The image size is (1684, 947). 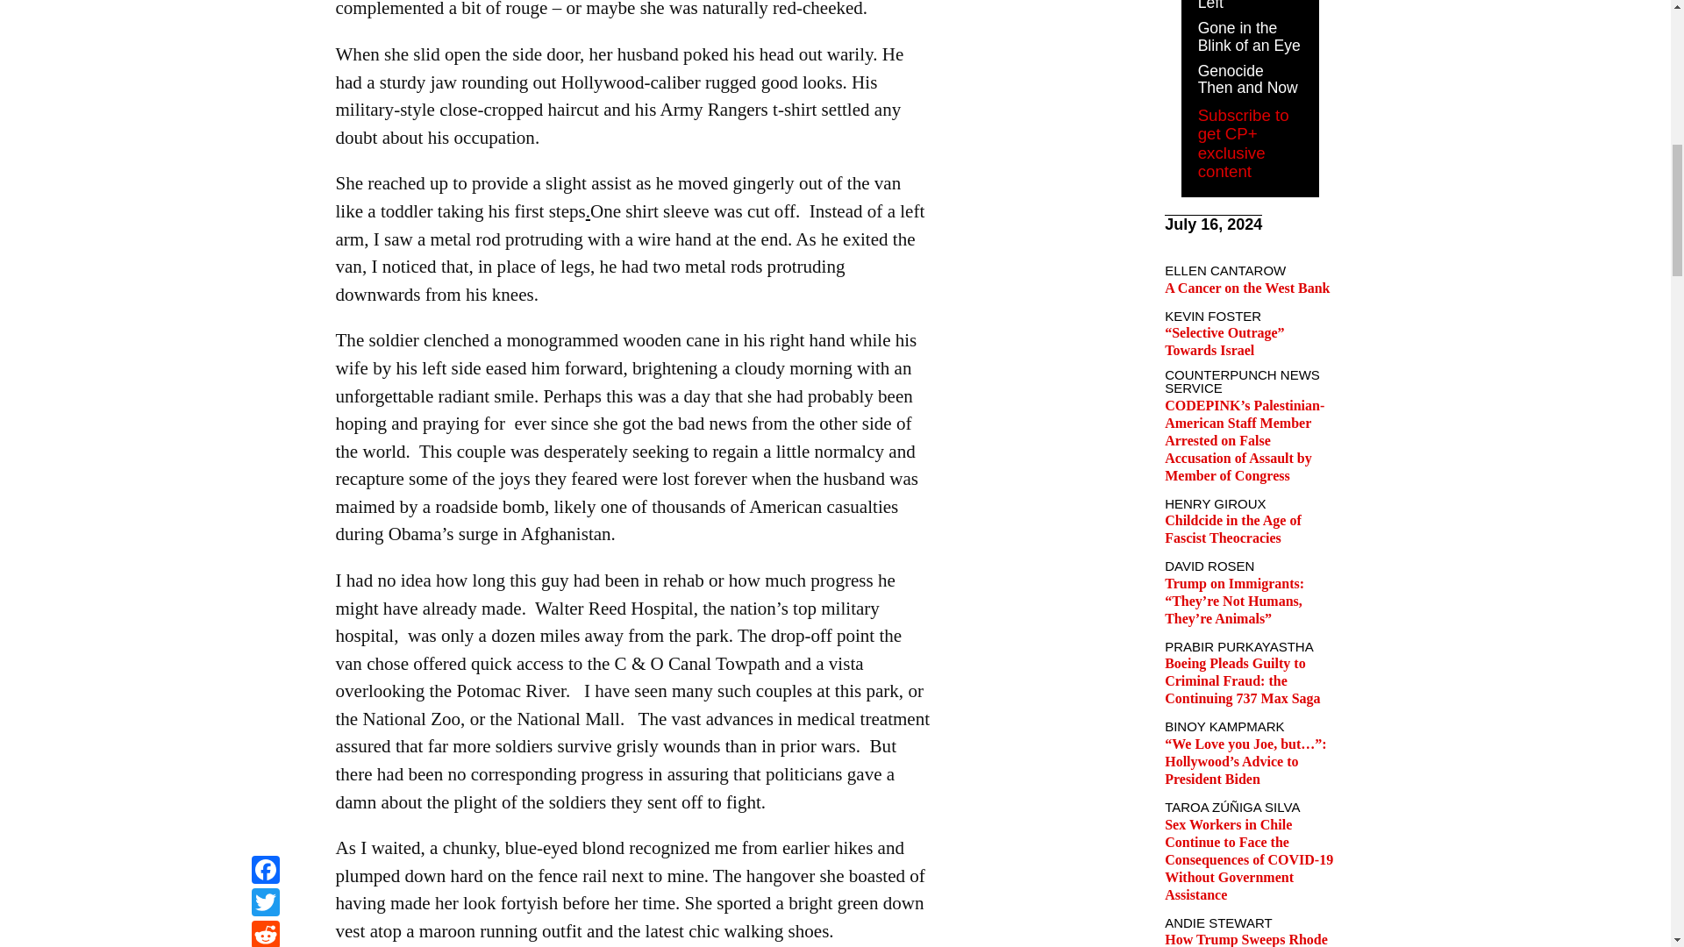 What do you see at coordinates (1249, 36) in the screenshot?
I see `Gone in the Blink of an Eye` at bounding box center [1249, 36].